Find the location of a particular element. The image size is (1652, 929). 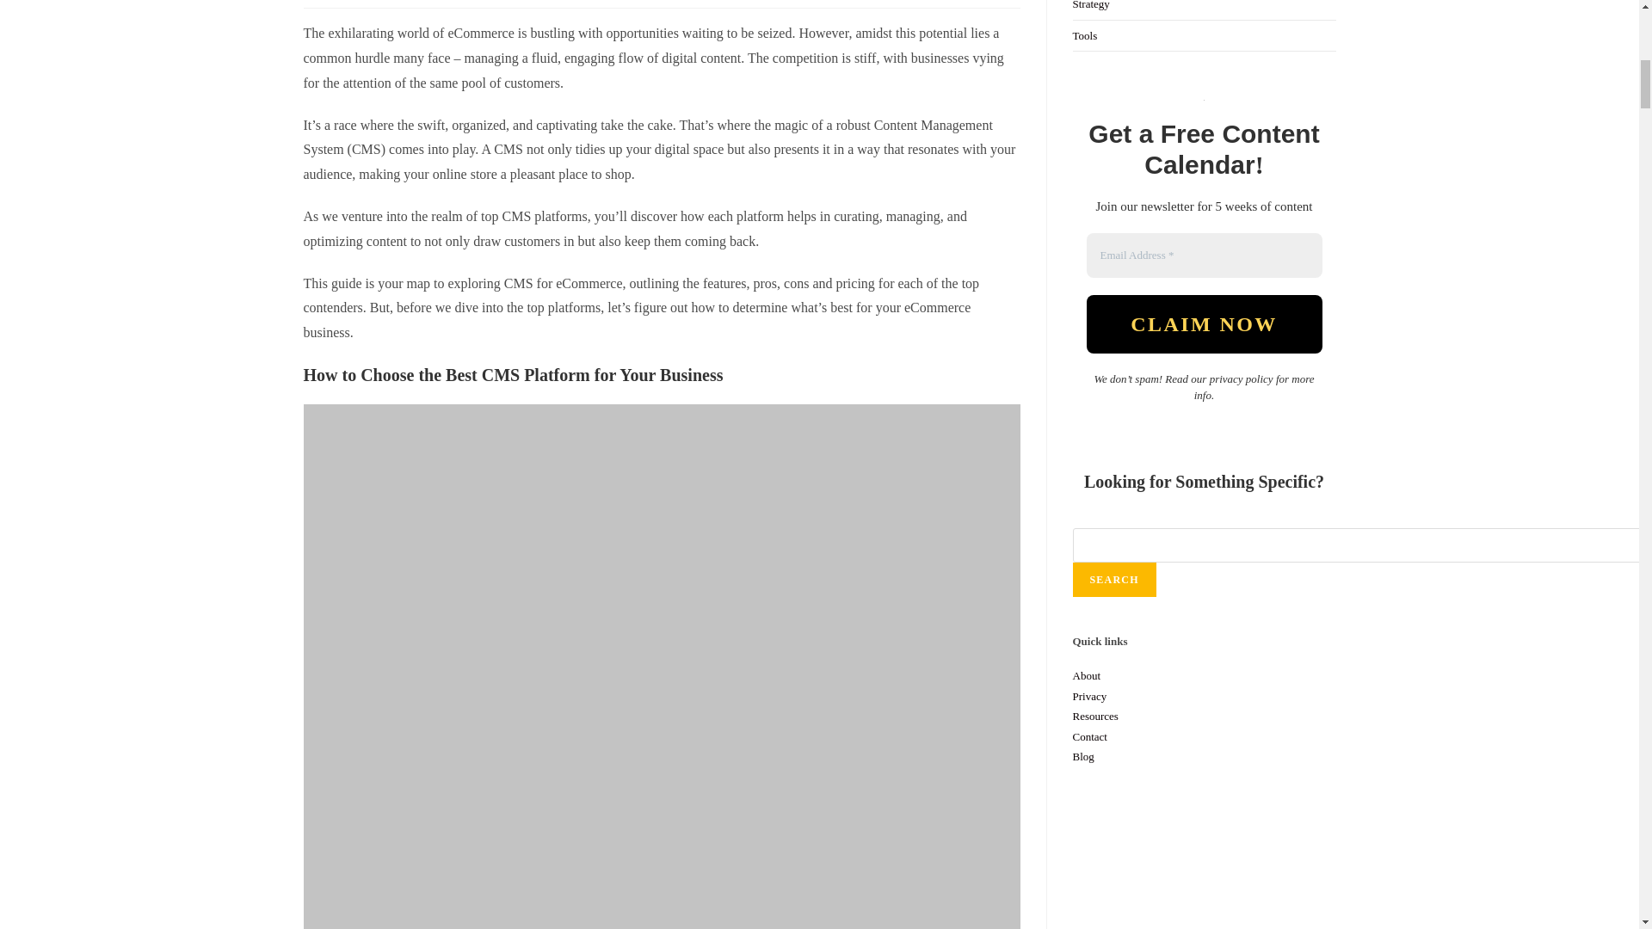

Resources is located at coordinates (1094, 716).